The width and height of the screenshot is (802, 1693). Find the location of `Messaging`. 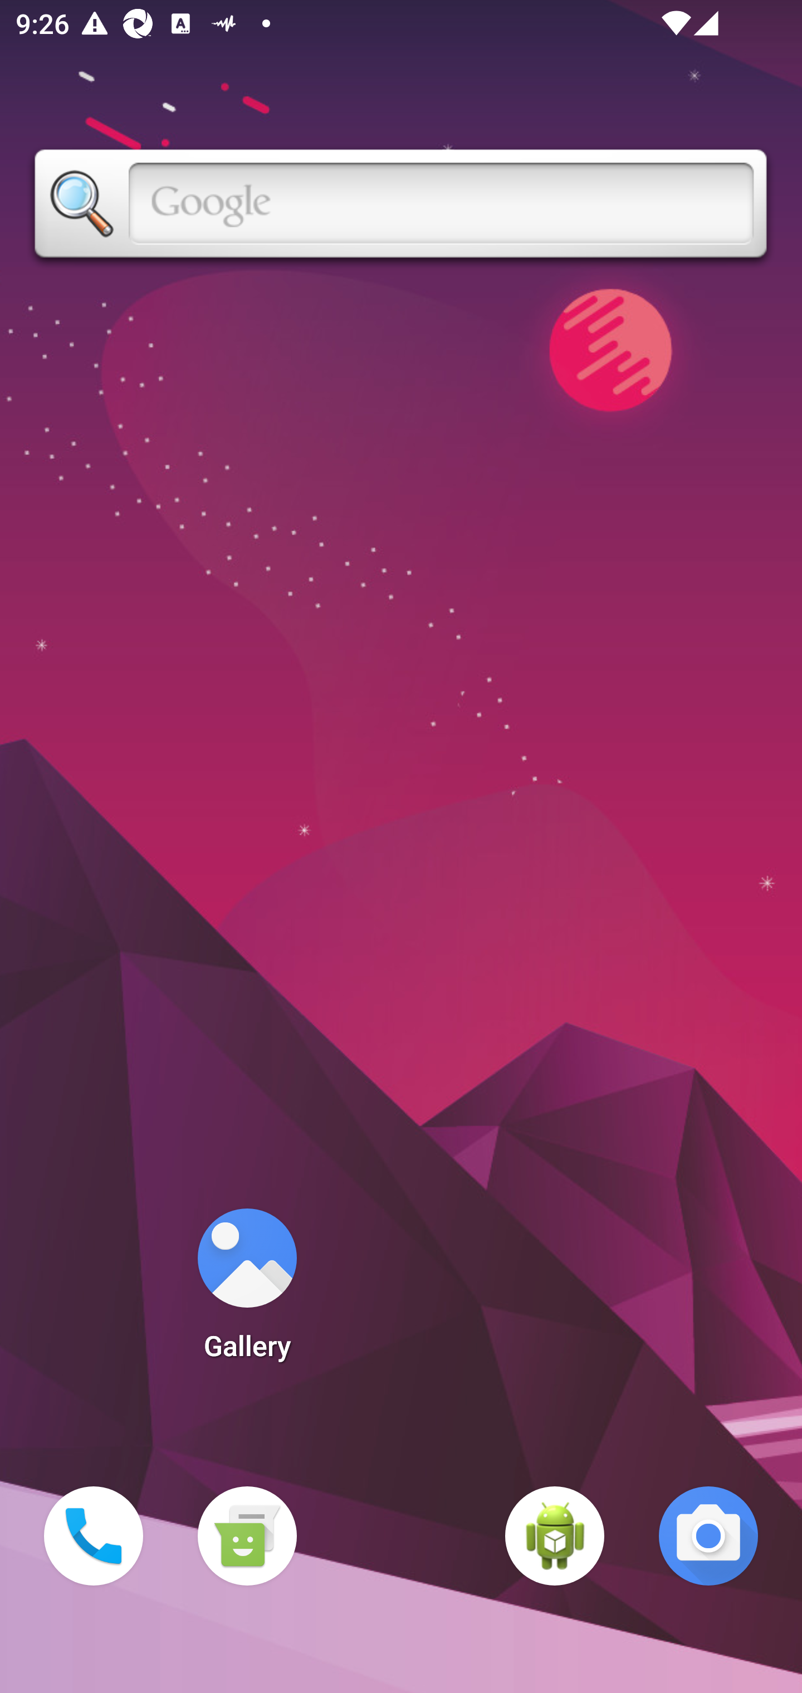

Messaging is located at coordinates (247, 1536).